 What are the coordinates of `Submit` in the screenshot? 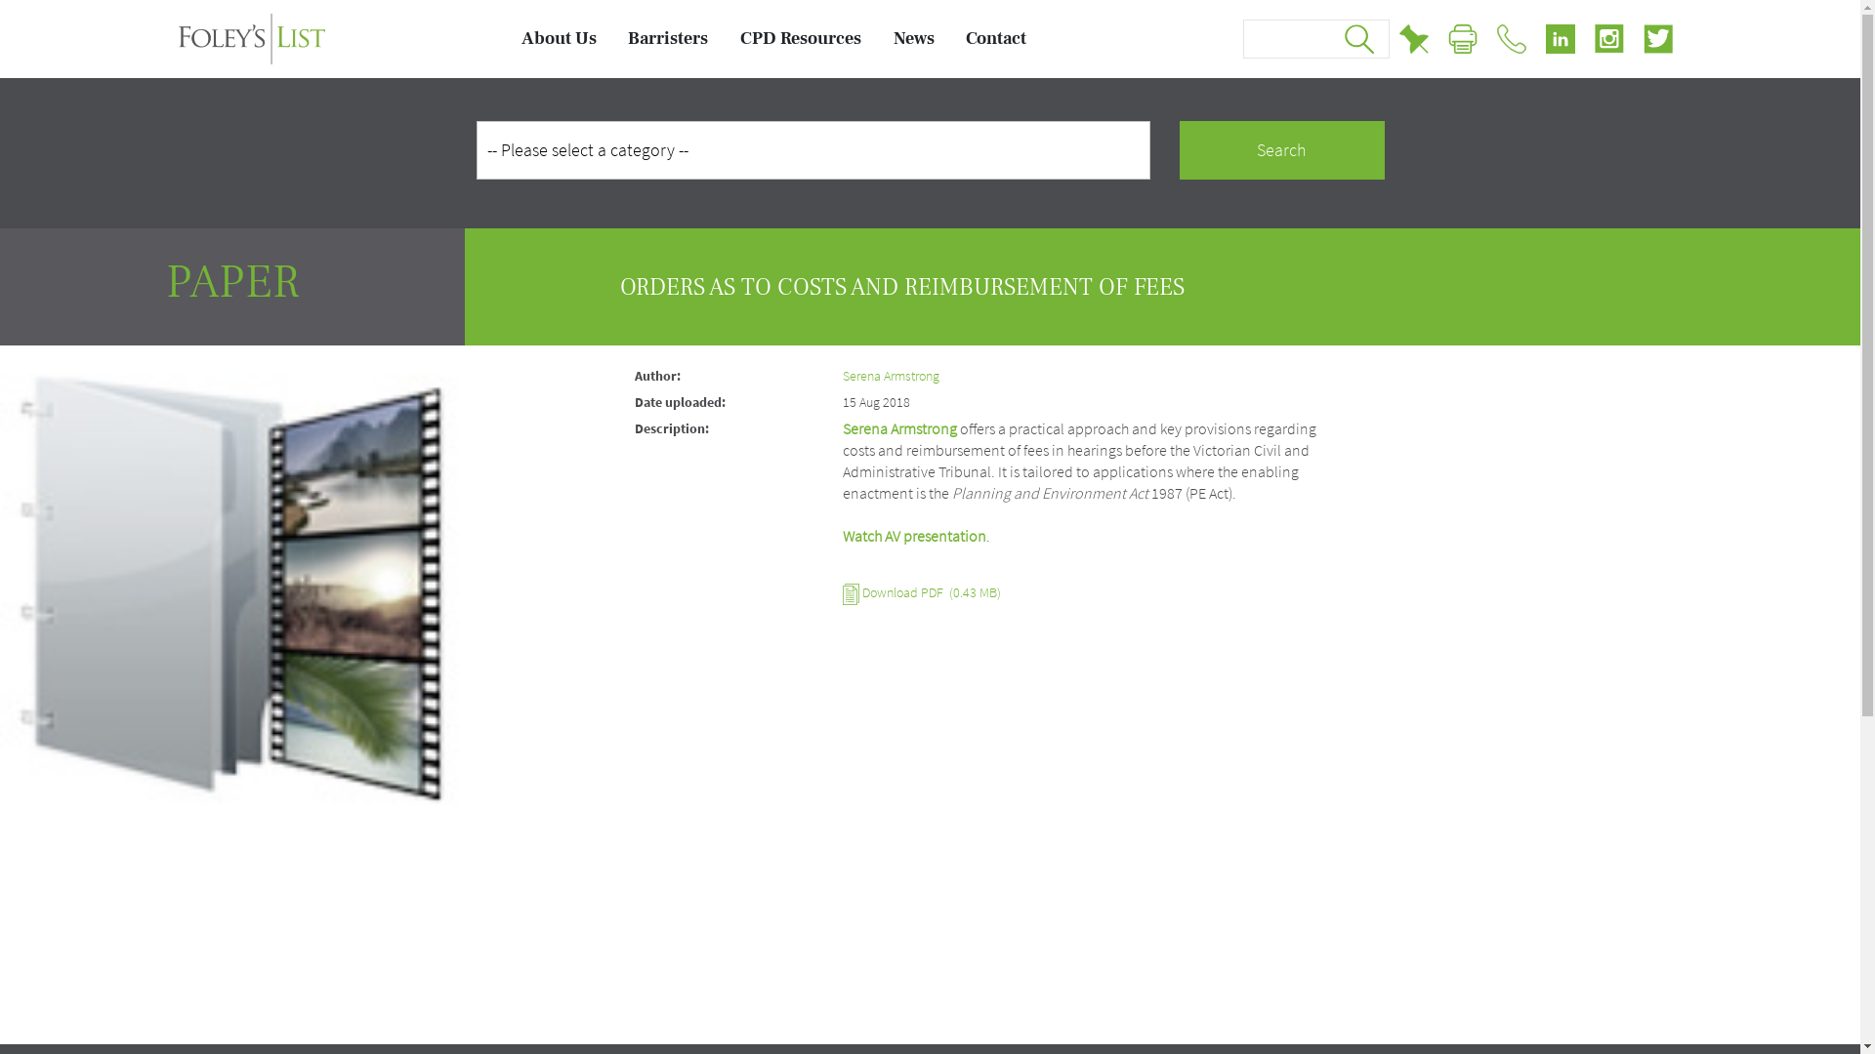 It's located at (1359, 39).